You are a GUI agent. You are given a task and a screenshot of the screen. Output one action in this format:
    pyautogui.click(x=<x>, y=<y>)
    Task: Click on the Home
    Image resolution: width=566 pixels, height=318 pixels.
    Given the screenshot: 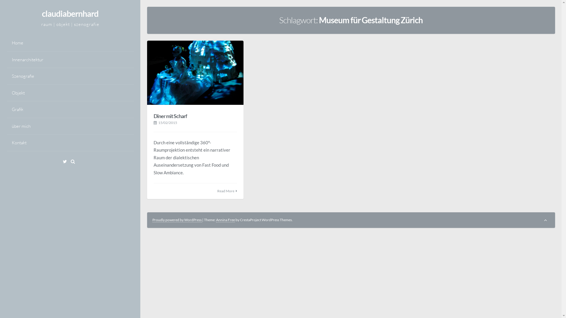 What is the action you would take?
    pyautogui.click(x=70, y=43)
    